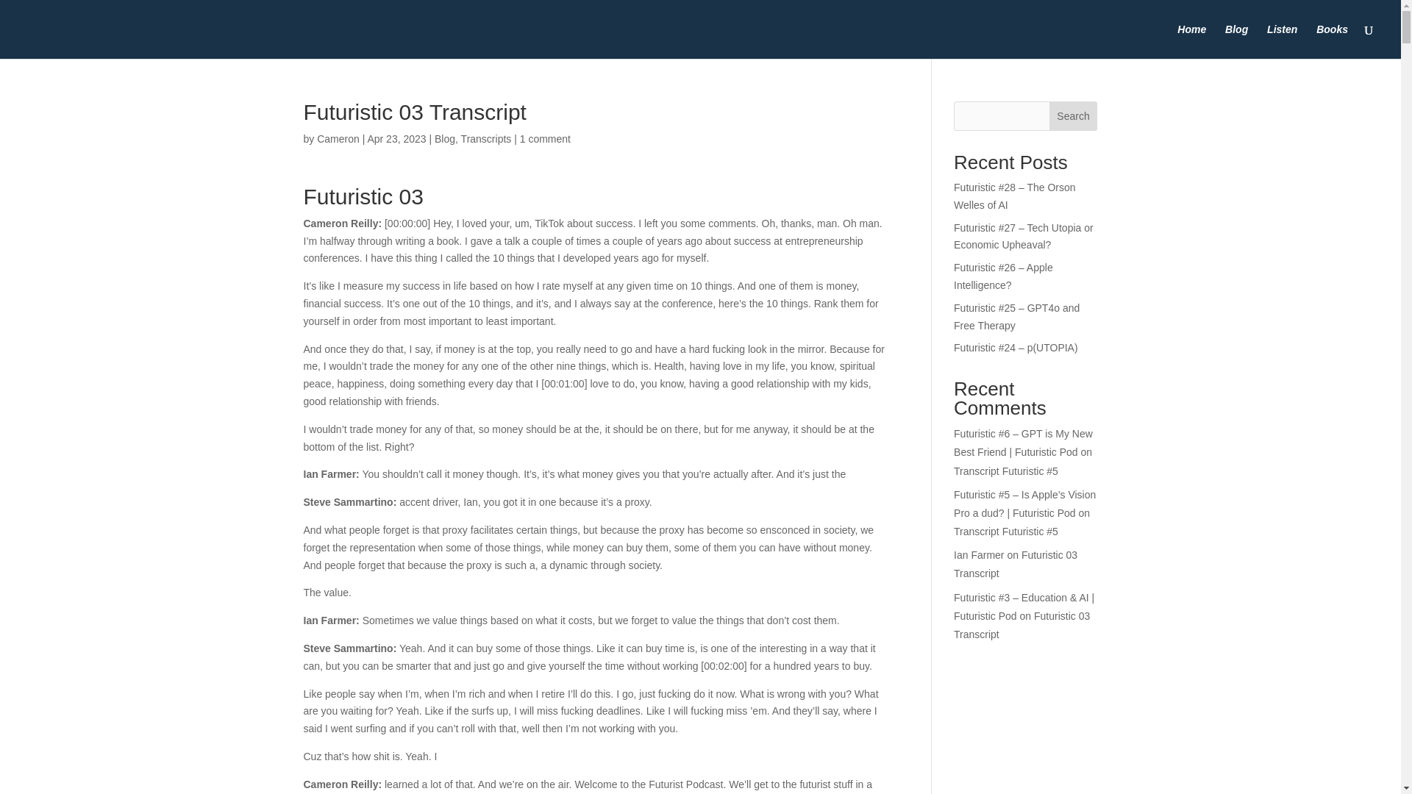 This screenshot has height=794, width=1412. I want to click on Transcripts, so click(486, 138).